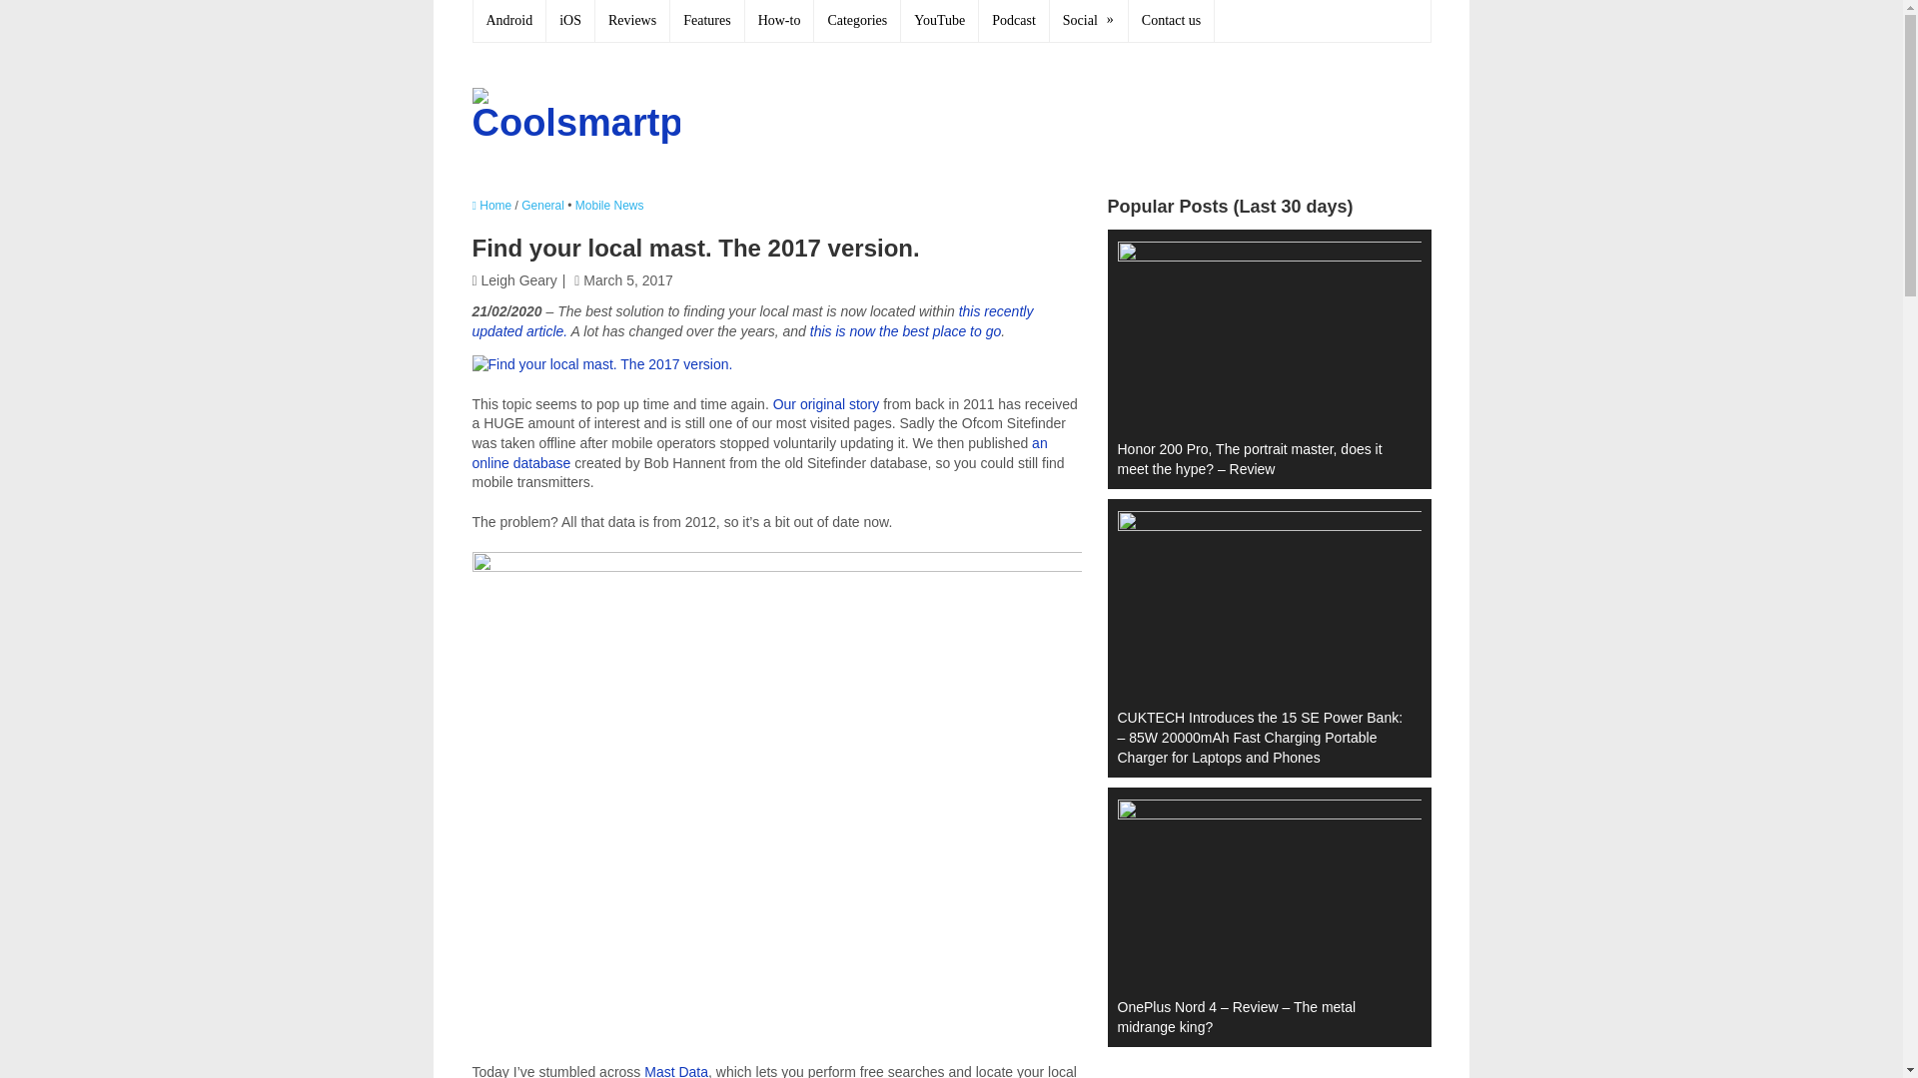 This screenshot has height=1078, width=1918. I want to click on Android, so click(509, 21).